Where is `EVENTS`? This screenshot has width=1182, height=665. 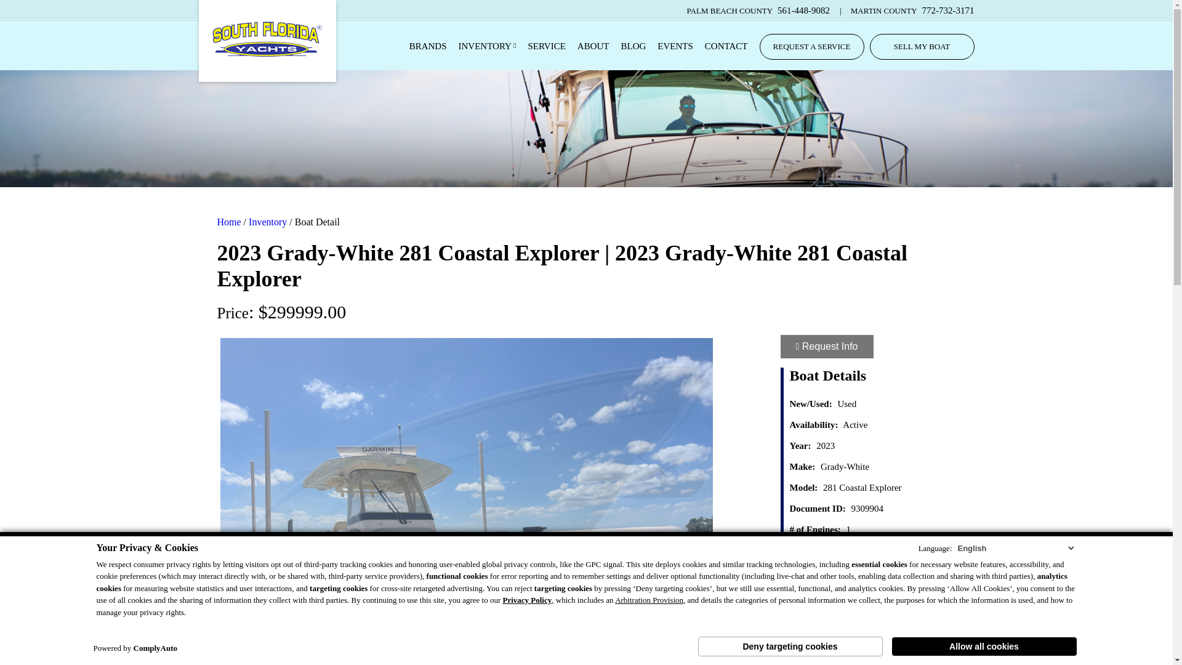 EVENTS is located at coordinates (675, 47).